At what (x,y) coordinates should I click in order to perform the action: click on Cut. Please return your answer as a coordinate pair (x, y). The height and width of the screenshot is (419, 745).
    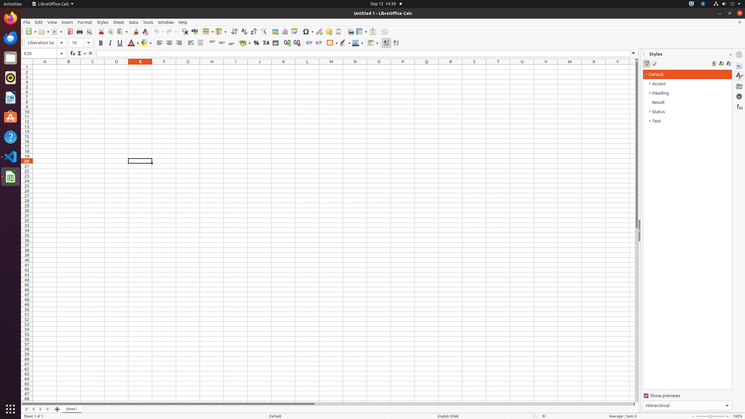
    Looking at the image, I should click on (101, 31).